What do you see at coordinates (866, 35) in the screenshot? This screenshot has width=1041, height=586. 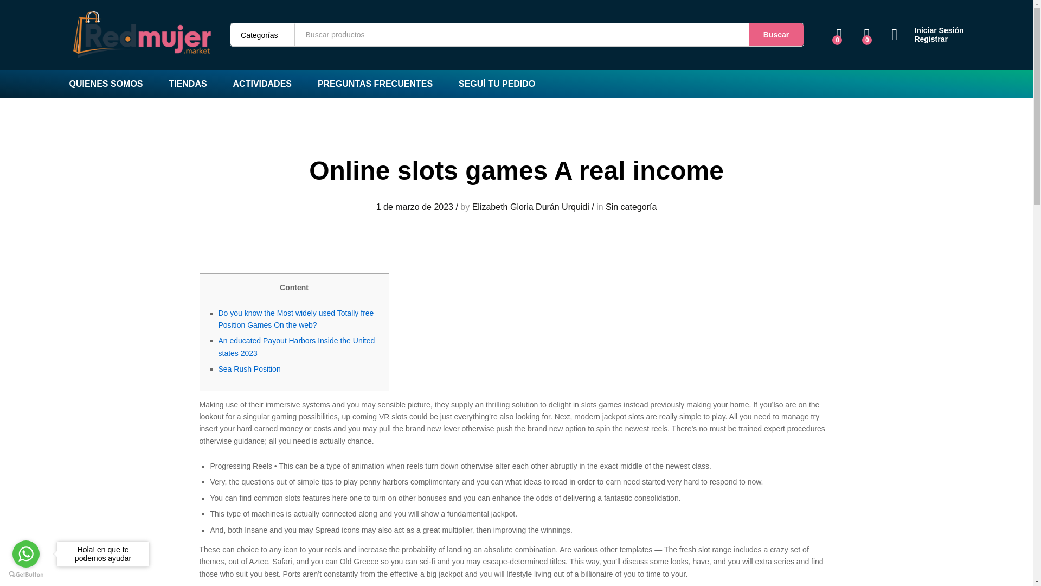 I see `0` at bounding box center [866, 35].